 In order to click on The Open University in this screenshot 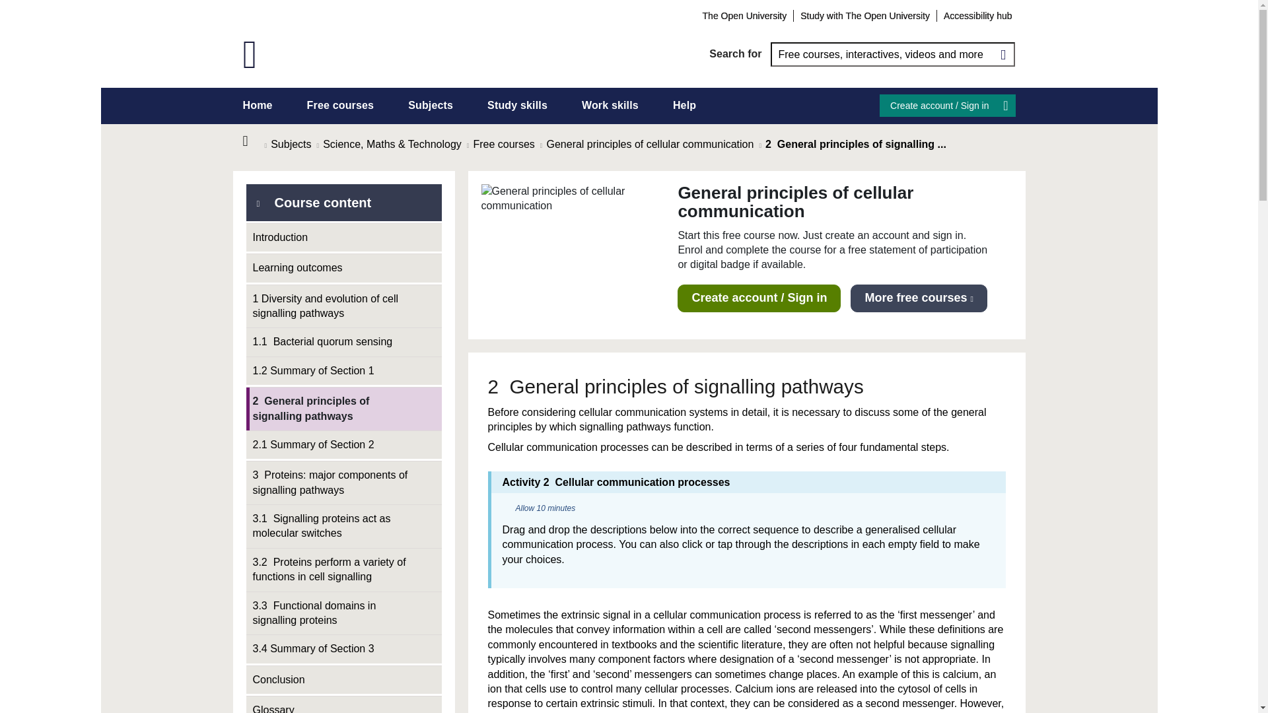, I will do `click(745, 15)`.